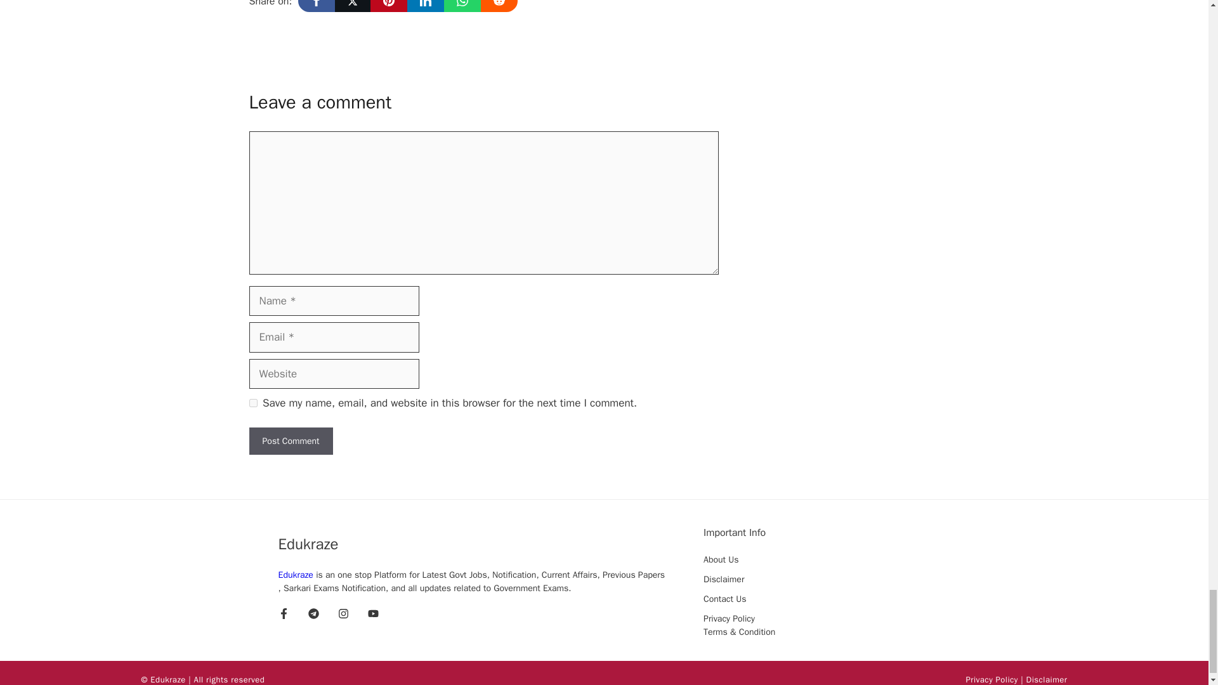 This screenshot has height=685, width=1218. Describe the element at coordinates (252, 402) in the screenshot. I see `yes` at that location.